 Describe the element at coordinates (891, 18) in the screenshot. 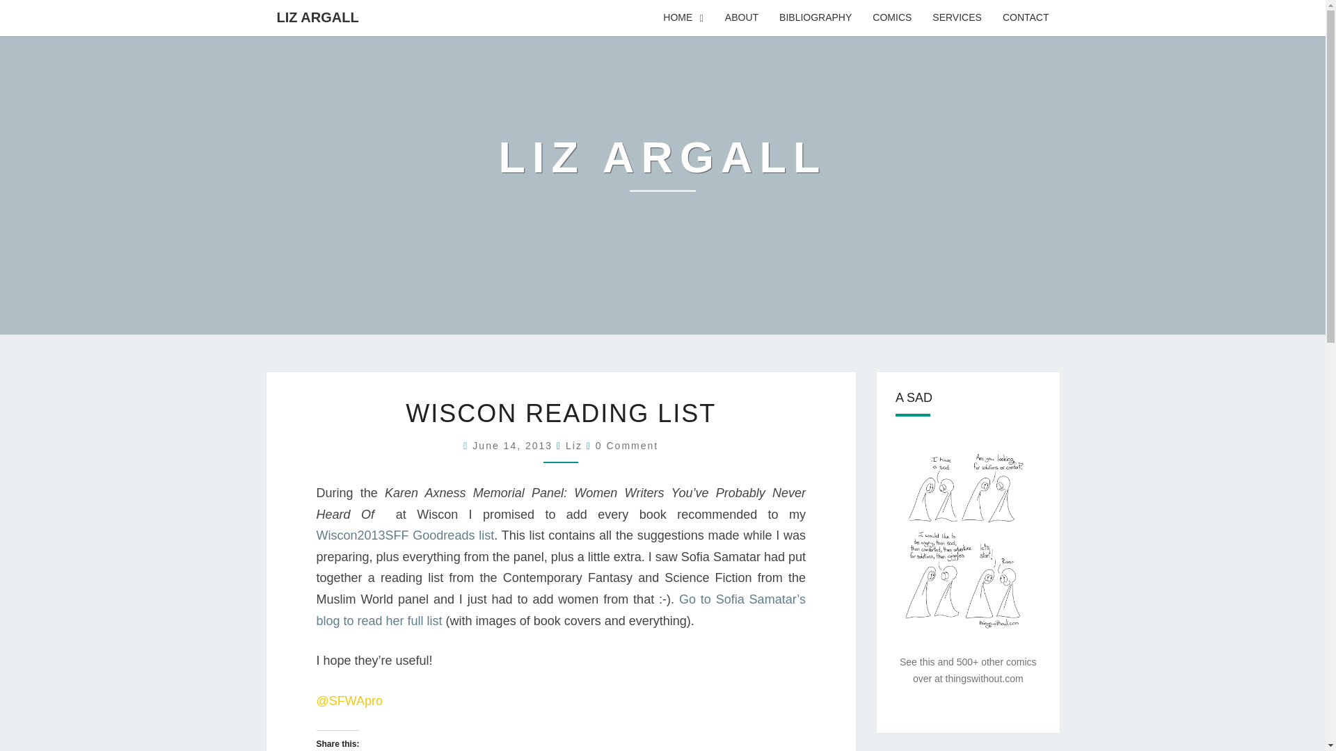

I see `COMICS` at that location.